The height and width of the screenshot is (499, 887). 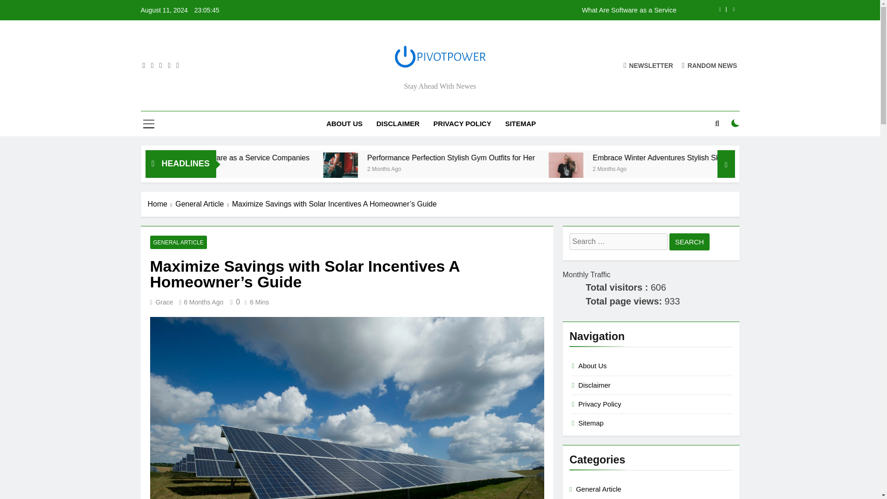 What do you see at coordinates (244, 170) in the screenshot?
I see `What Are Software as a Service Companies` at bounding box center [244, 170].